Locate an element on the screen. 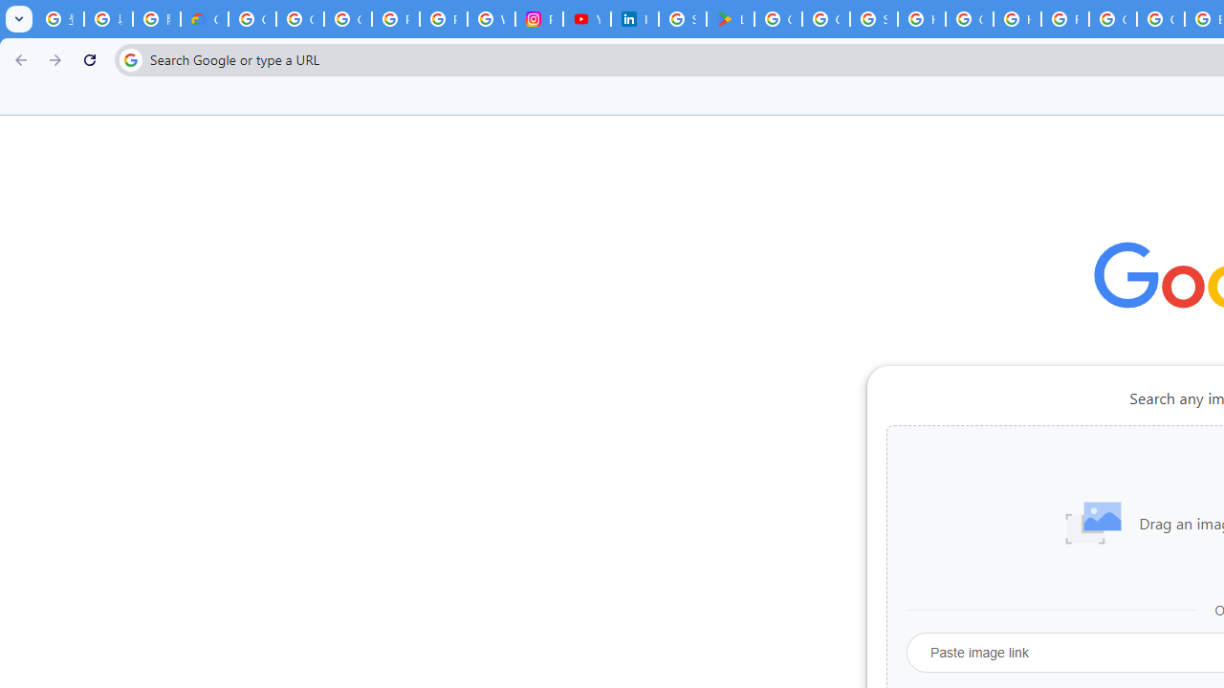 Image resolution: width=1224 pixels, height=688 pixels. Privacy Help Center - Policies Help is located at coordinates (444, 19).